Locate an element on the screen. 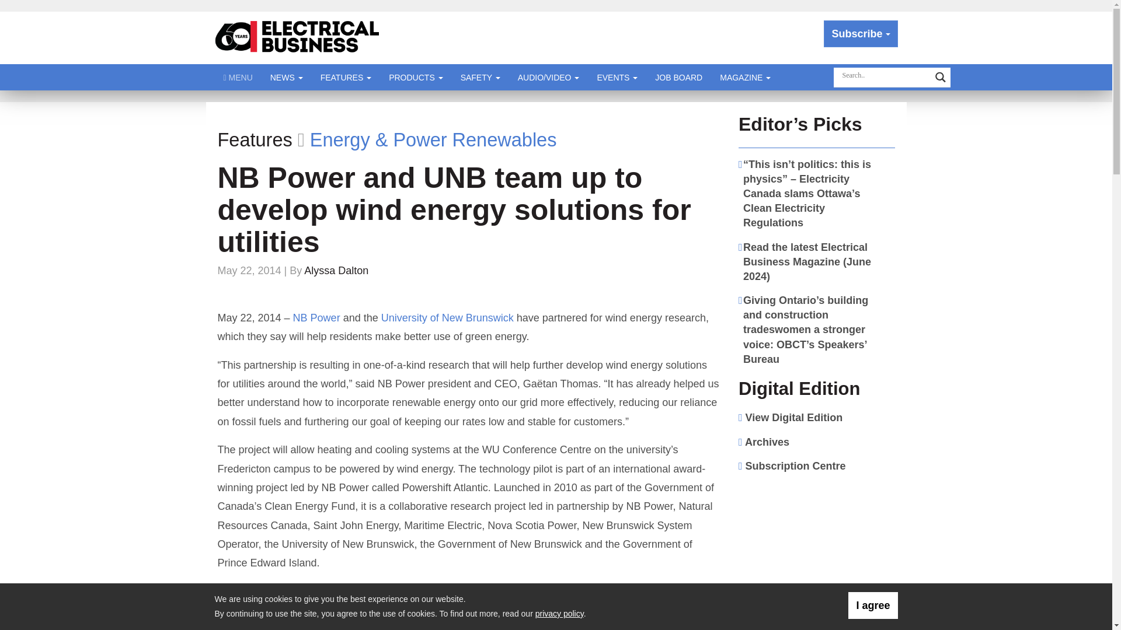 The height and width of the screenshot is (630, 1121). PRODUCTS is located at coordinates (416, 77).